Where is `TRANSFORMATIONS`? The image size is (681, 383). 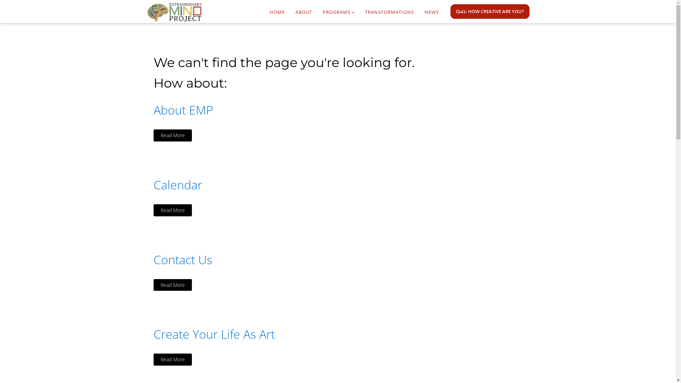 TRANSFORMATIONS is located at coordinates (389, 12).